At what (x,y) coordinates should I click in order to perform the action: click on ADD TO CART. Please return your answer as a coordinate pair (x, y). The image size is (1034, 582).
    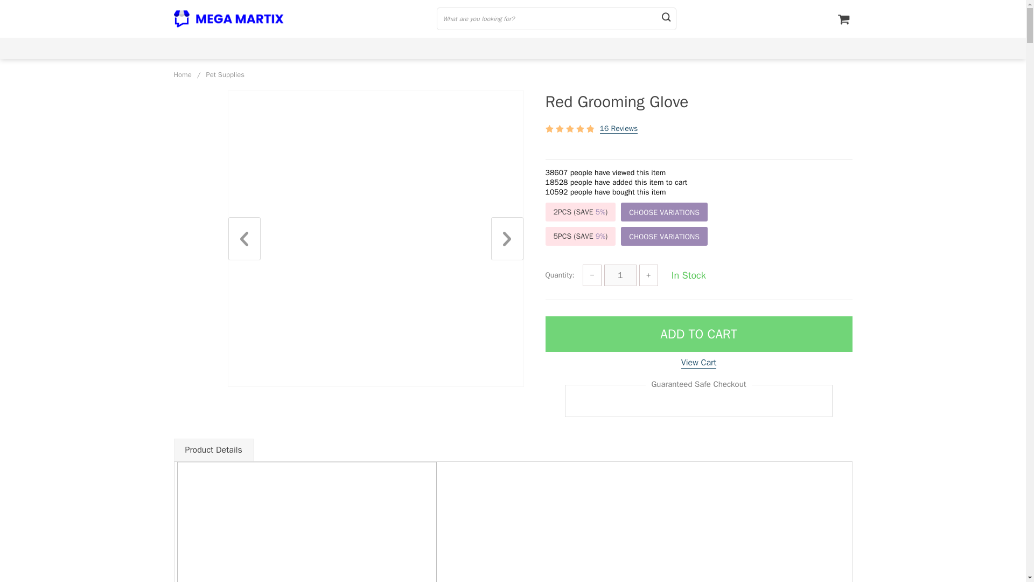
    Looking at the image, I should click on (698, 334).